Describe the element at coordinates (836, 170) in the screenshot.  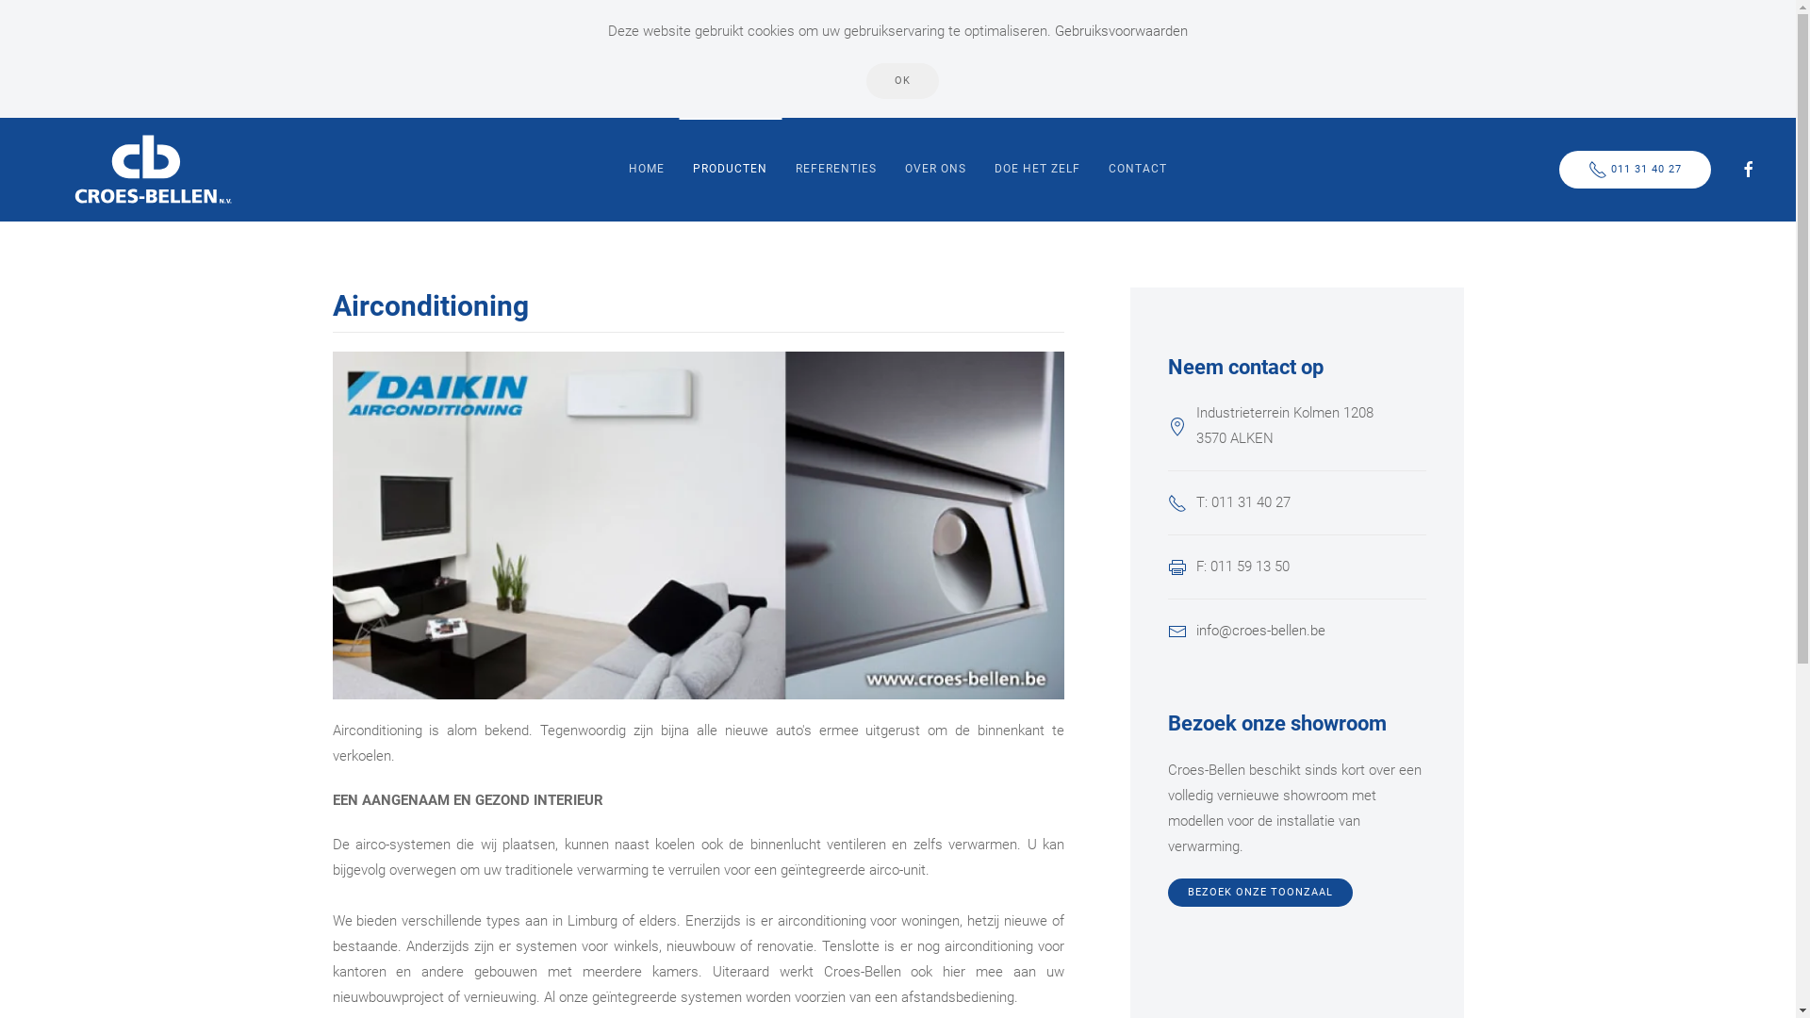
I see `REFERENTIES` at that location.